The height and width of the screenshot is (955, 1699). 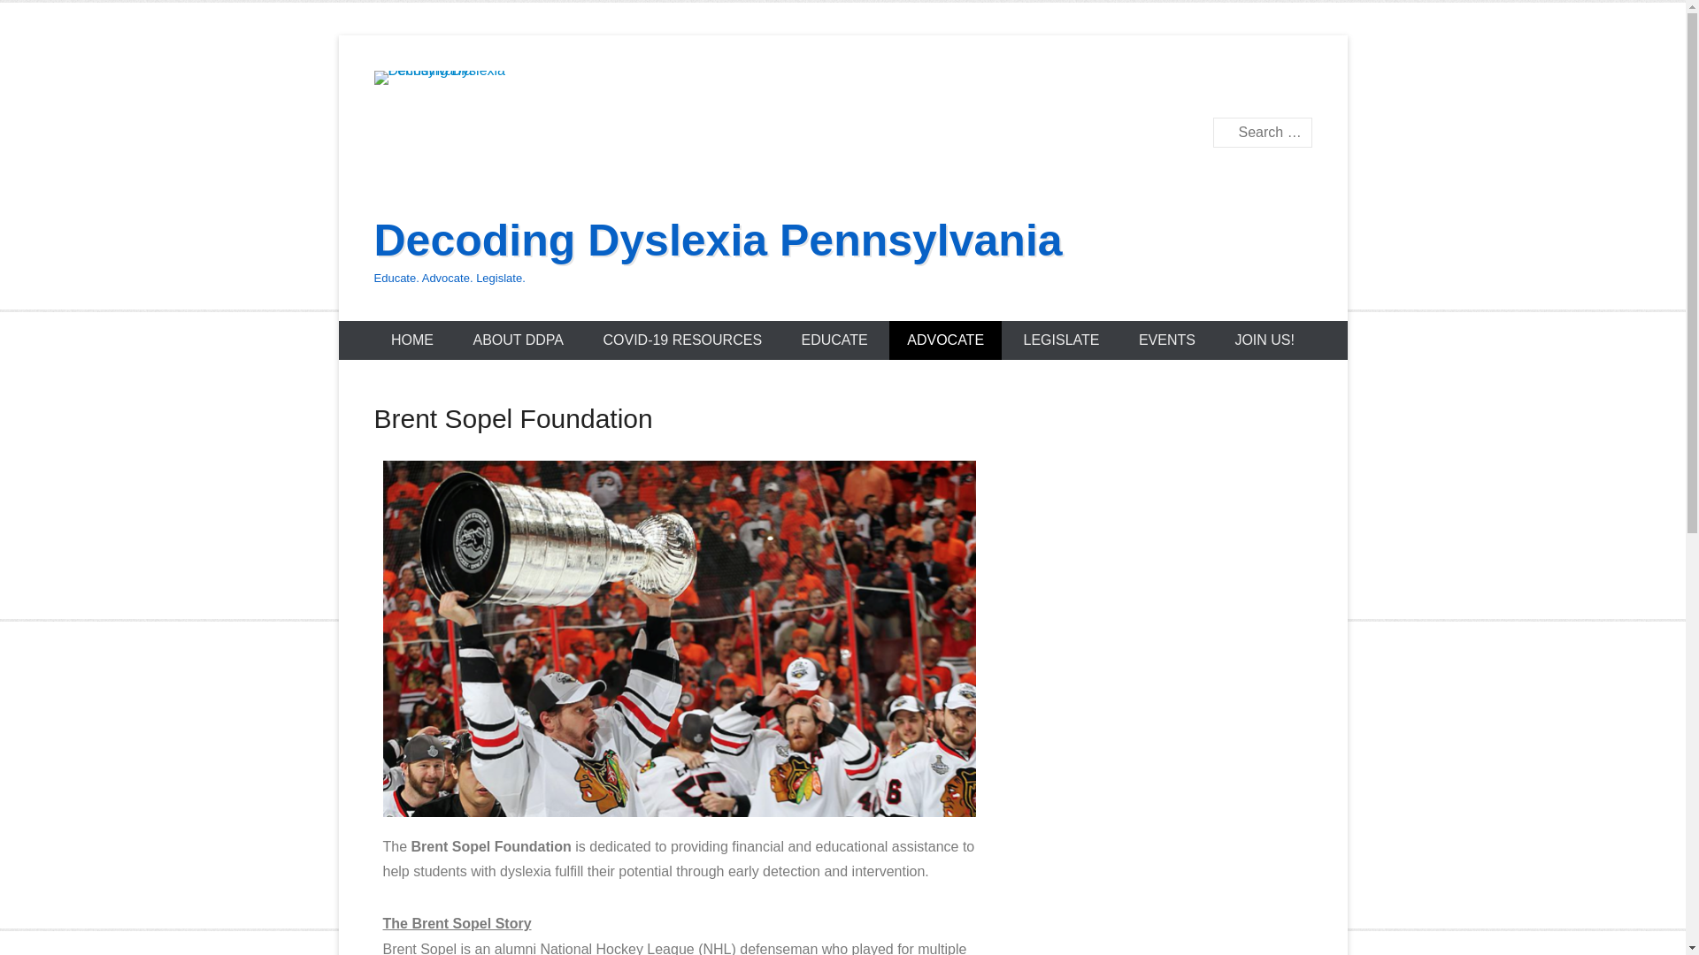 I want to click on EDUCATE, so click(x=834, y=340).